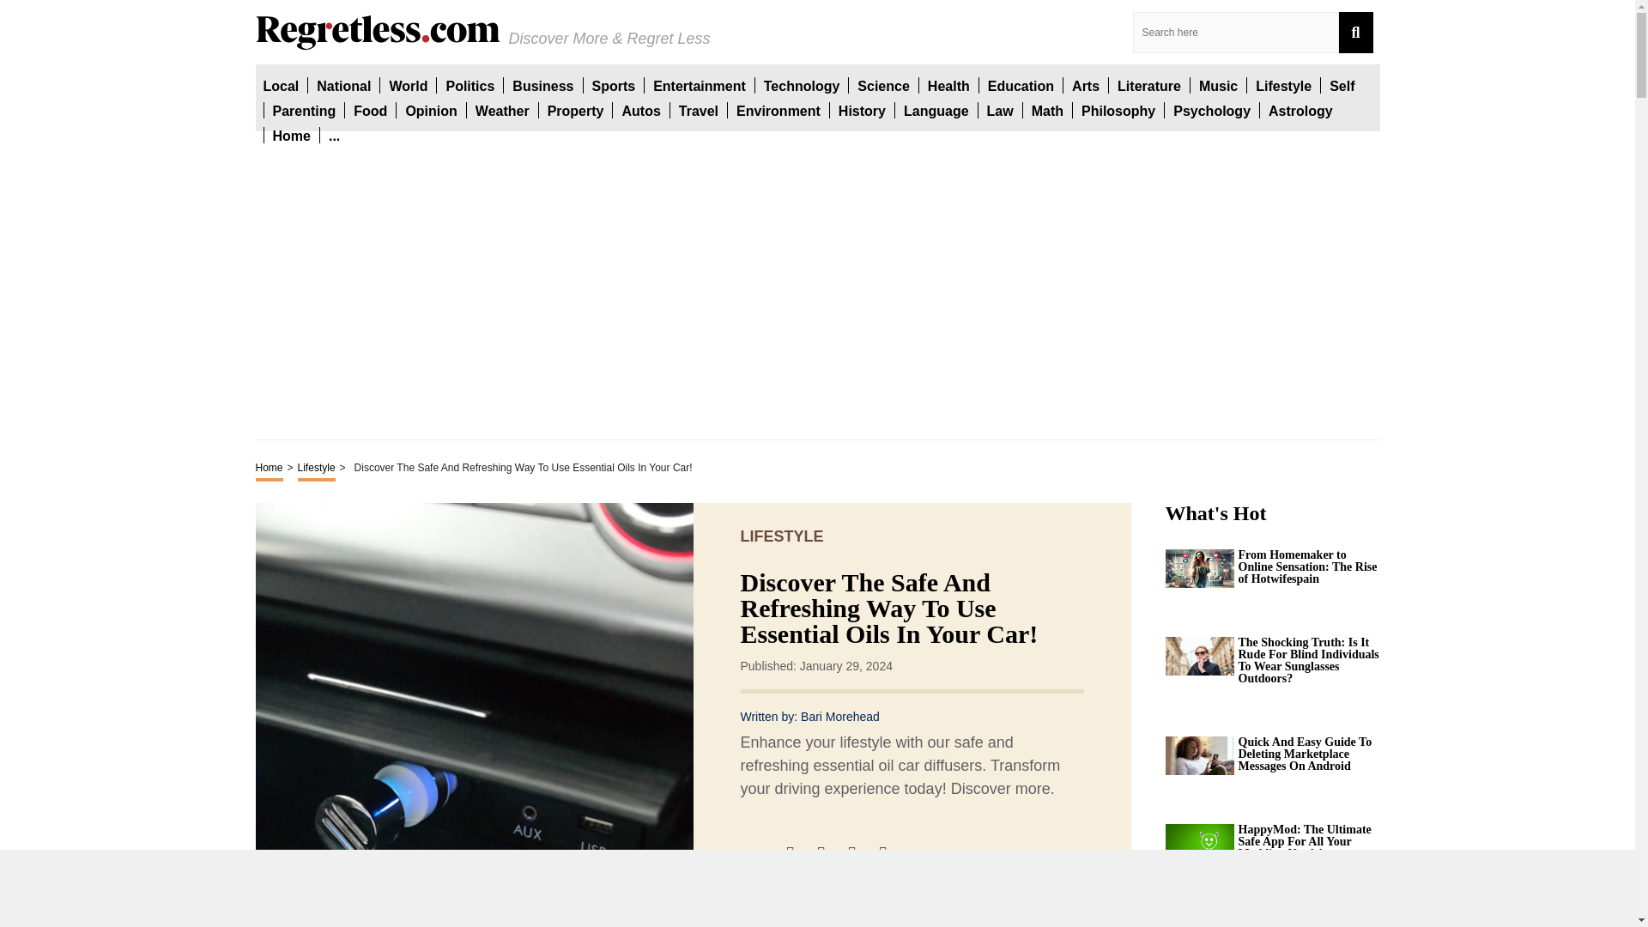  Describe the element at coordinates (408, 85) in the screenshot. I see `World` at that location.